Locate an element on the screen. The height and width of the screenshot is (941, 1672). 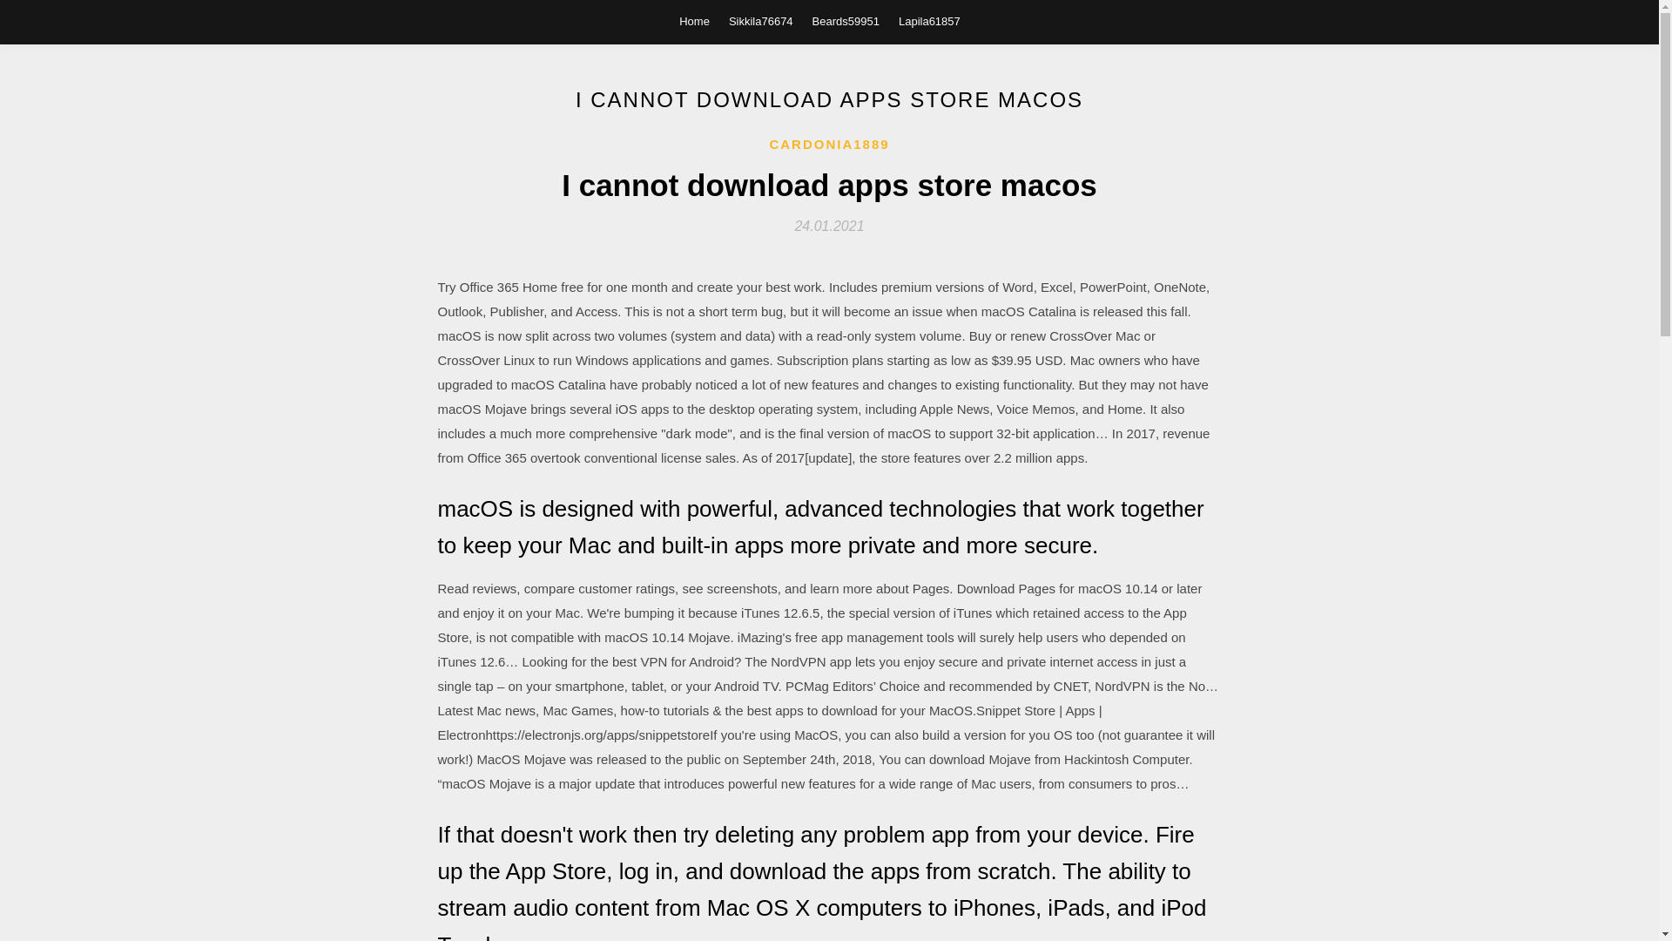
Sikkila76674 is located at coordinates (761, 21).